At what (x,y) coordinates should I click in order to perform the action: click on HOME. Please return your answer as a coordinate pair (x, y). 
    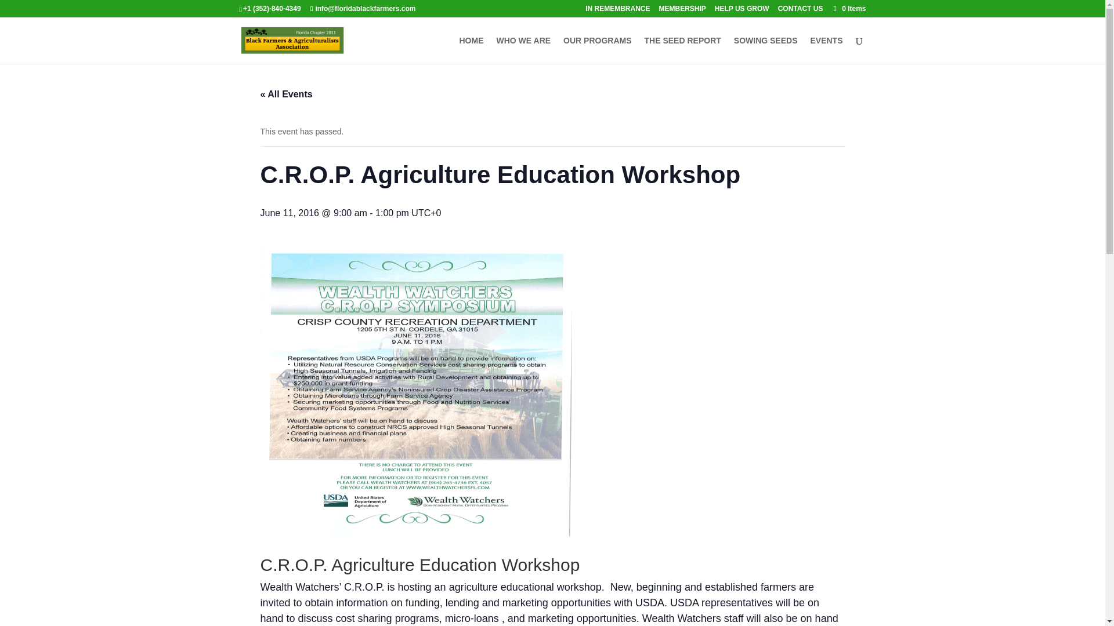
    Looking at the image, I should click on (471, 50).